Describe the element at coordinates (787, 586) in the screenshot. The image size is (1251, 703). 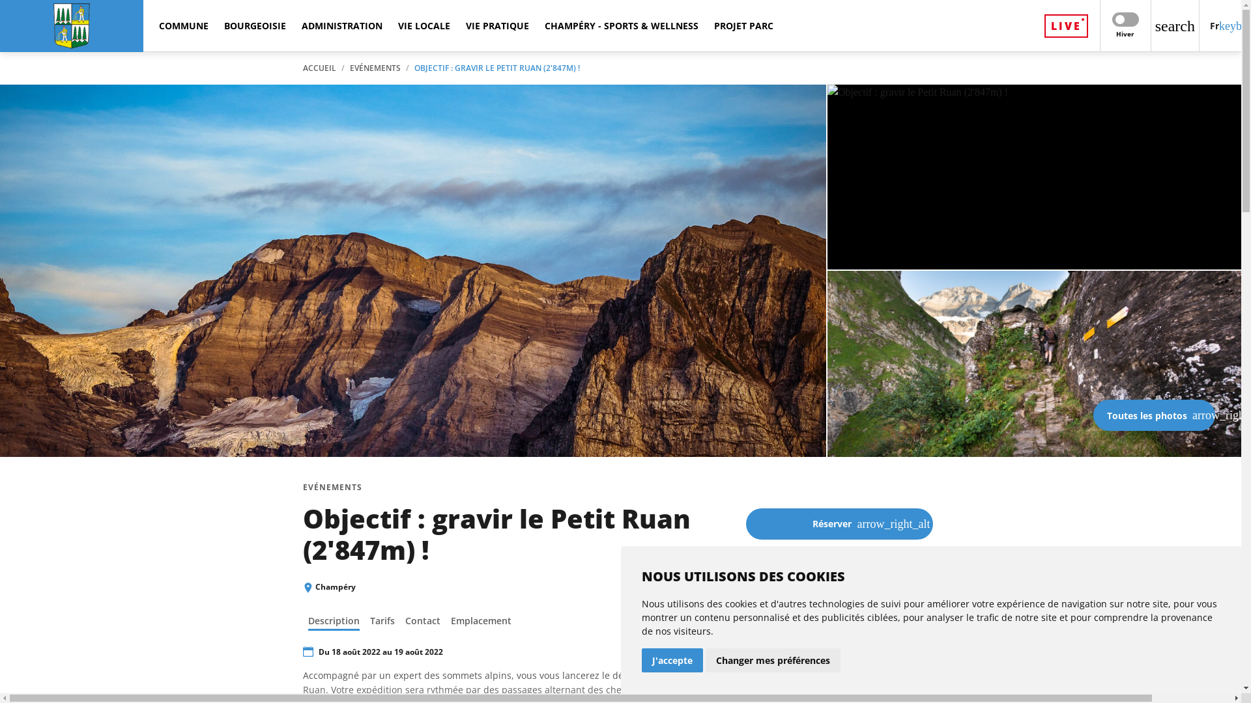
I see `phone APPELER` at that location.